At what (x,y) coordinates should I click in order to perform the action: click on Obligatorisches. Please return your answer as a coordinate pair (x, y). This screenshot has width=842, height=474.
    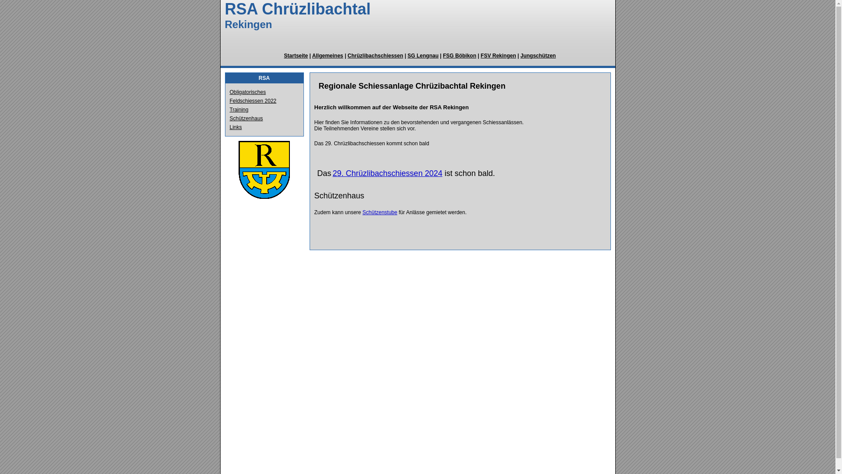
    Looking at the image, I should click on (248, 92).